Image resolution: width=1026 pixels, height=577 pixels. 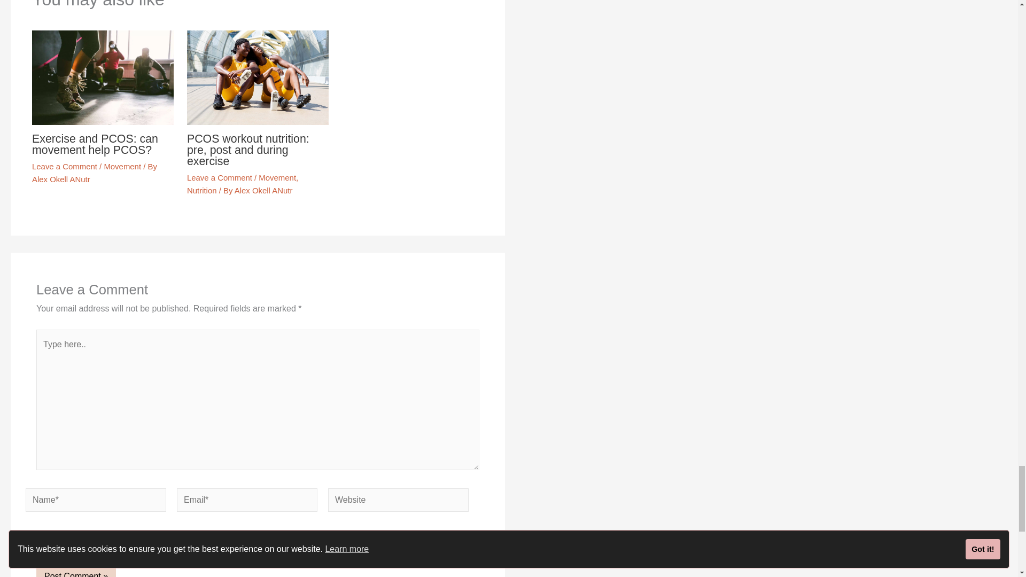 What do you see at coordinates (61, 180) in the screenshot?
I see `View all posts by Alex Okell ANutr` at bounding box center [61, 180].